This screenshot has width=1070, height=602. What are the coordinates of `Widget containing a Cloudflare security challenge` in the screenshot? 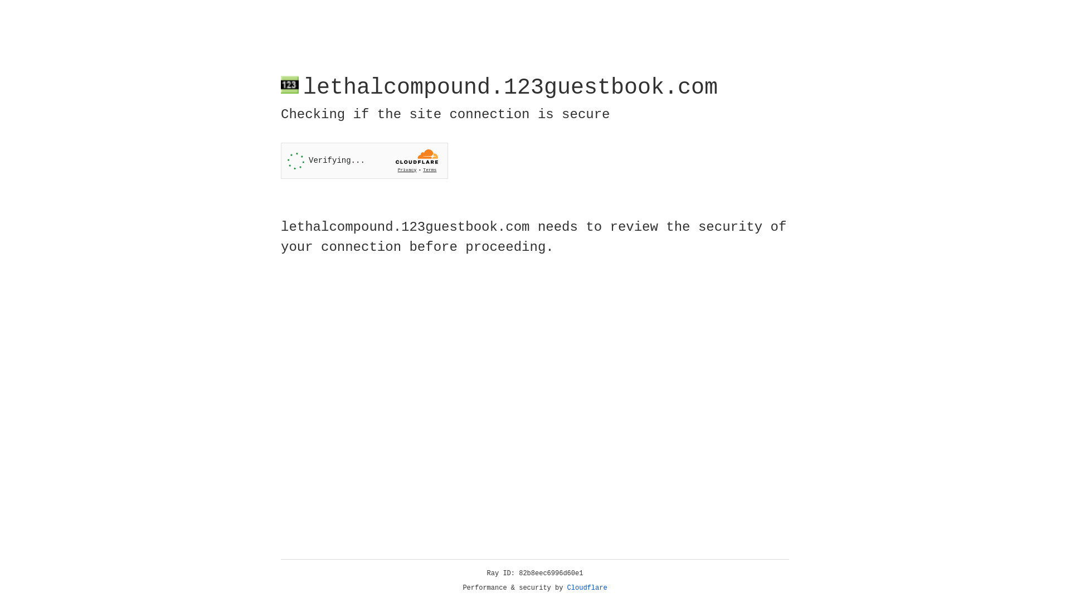 It's located at (364, 161).